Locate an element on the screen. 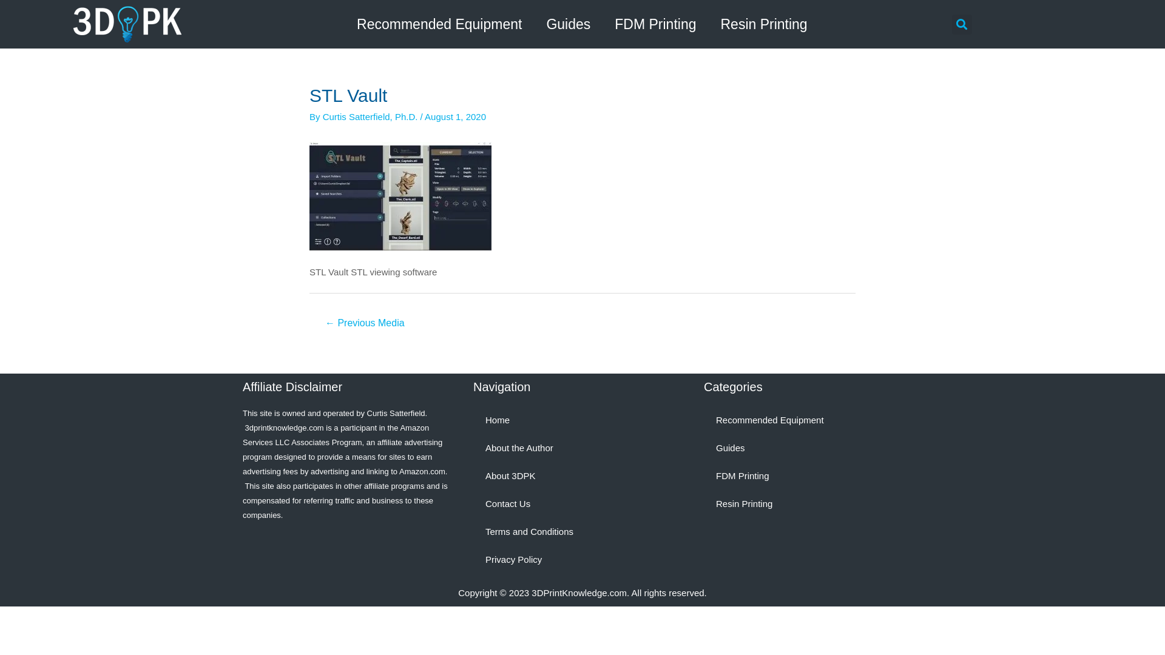  cropped-3DPK_Logo.png is located at coordinates (127, 24).